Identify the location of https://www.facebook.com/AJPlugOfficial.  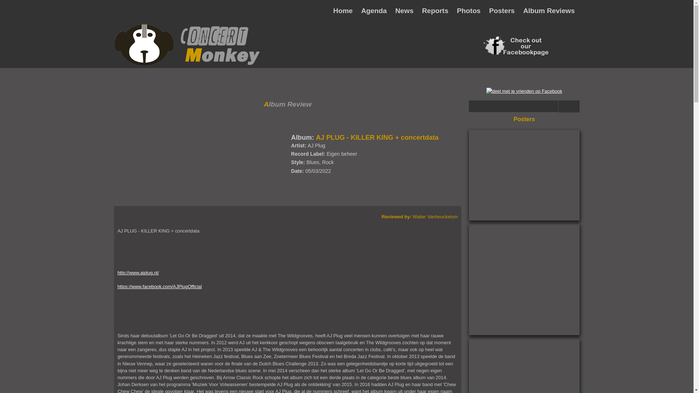
(160, 287).